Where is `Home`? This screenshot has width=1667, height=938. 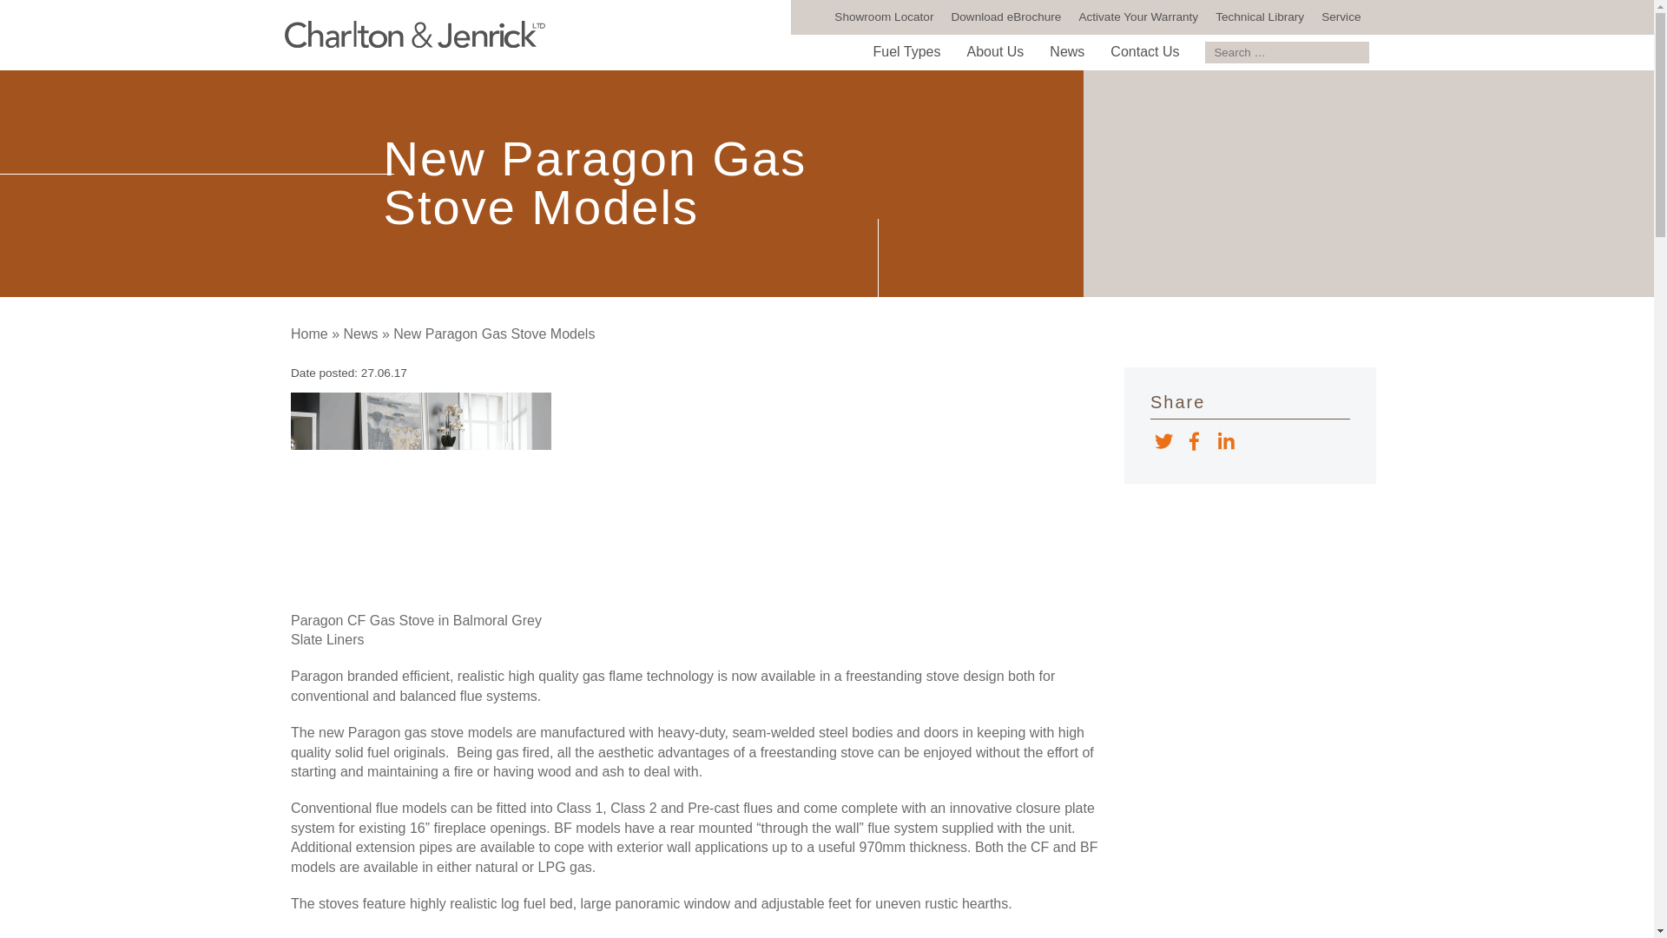 Home is located at coordinates (309, 334).